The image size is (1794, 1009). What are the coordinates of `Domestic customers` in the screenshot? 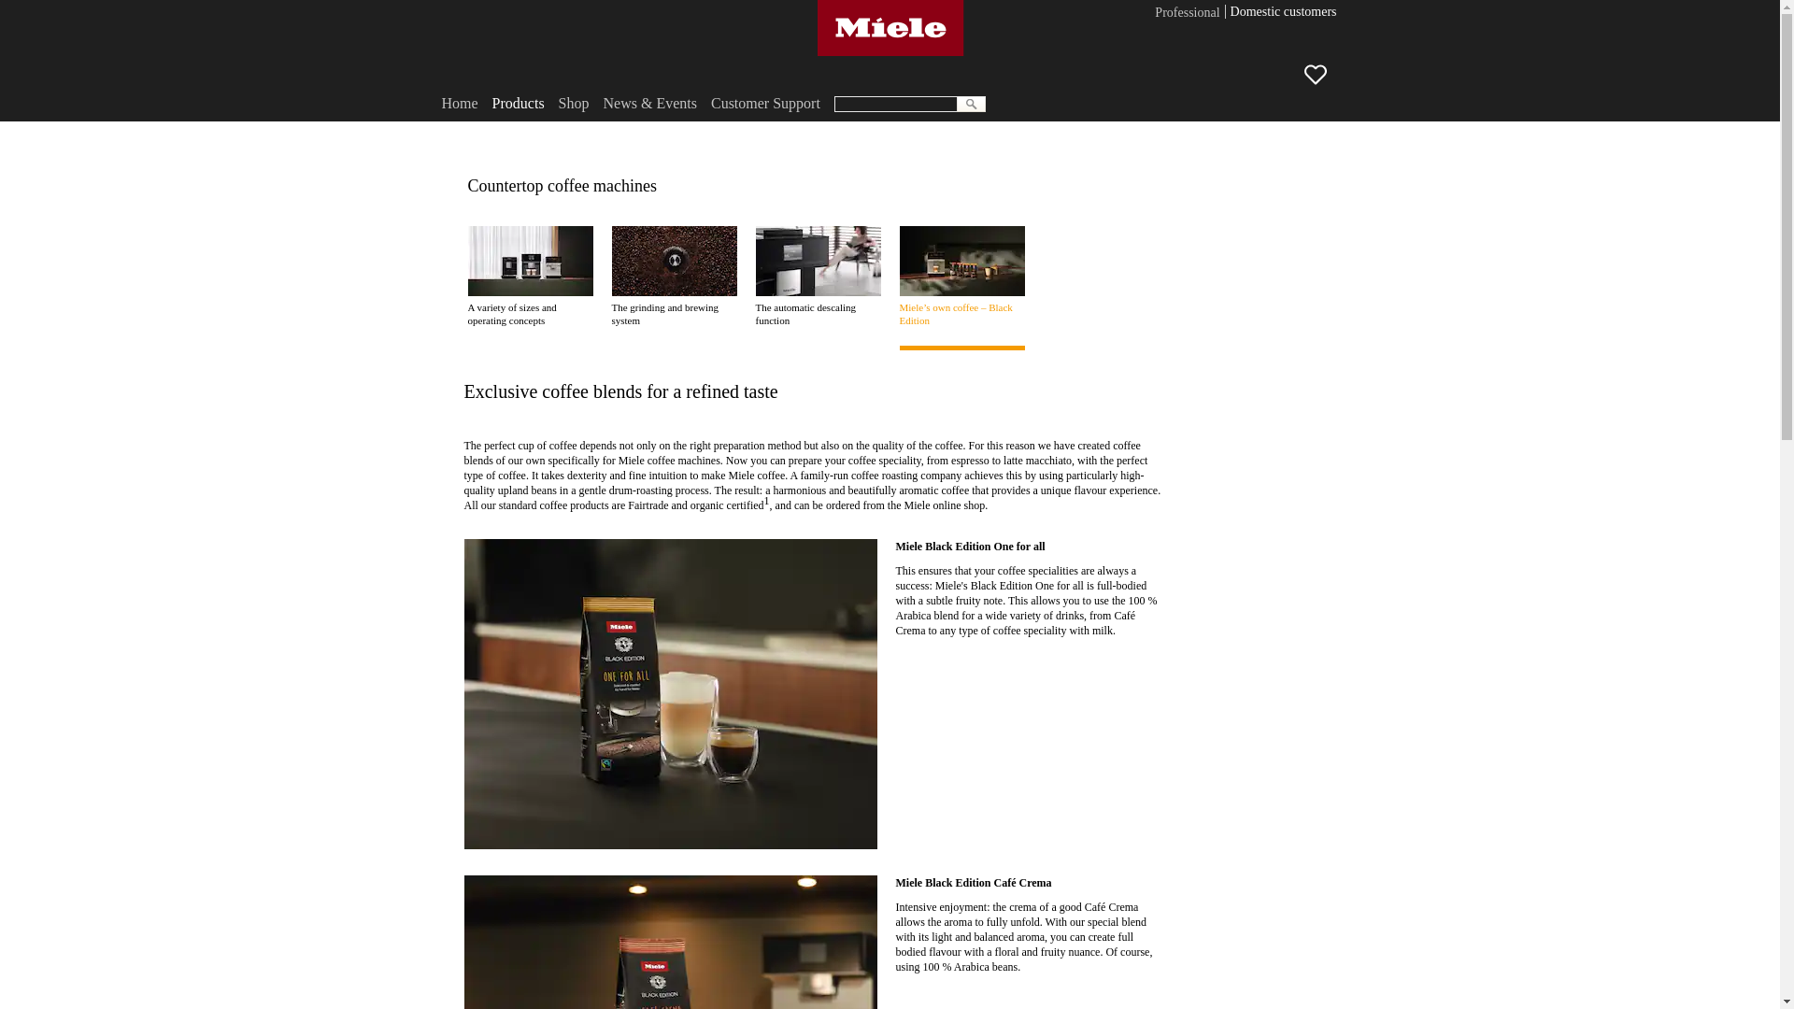 It's located at (1284, 13).